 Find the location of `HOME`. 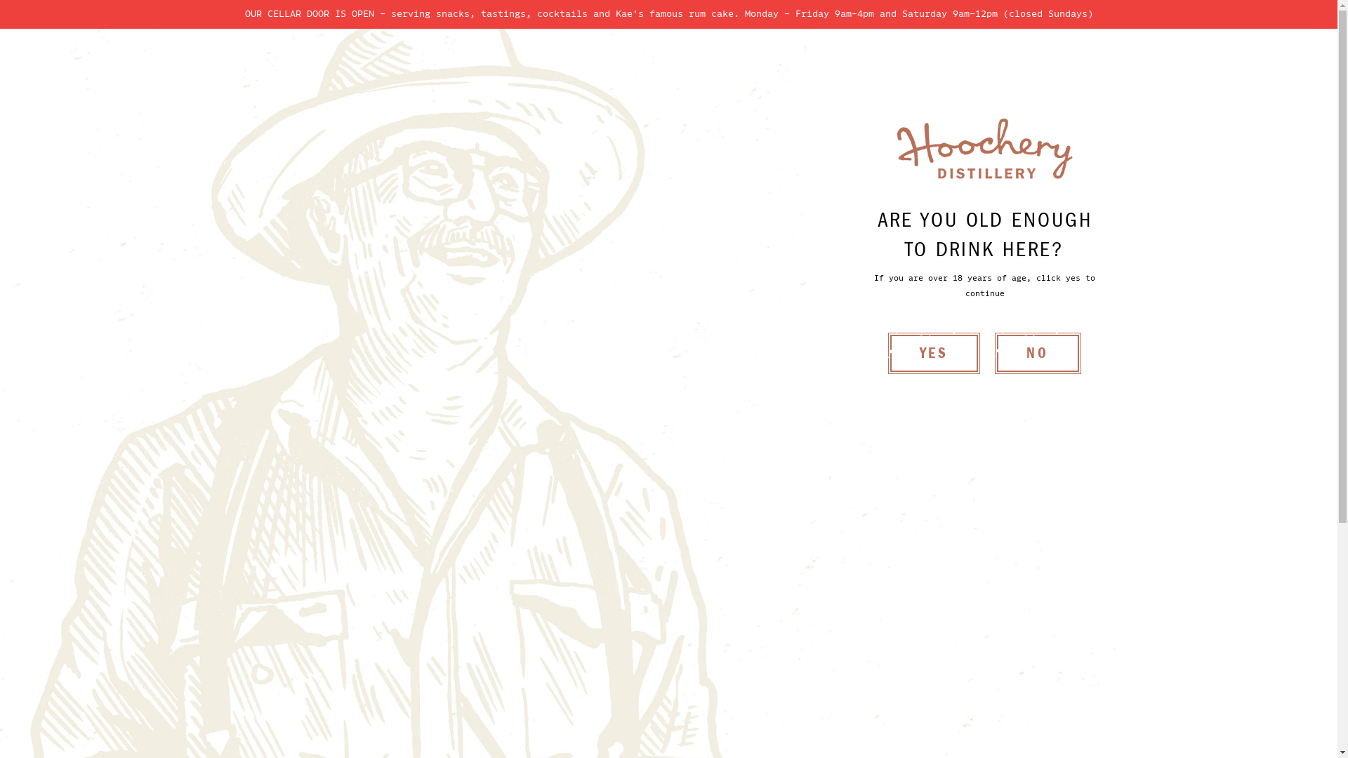

HOME is located at coordinates (517, 67).